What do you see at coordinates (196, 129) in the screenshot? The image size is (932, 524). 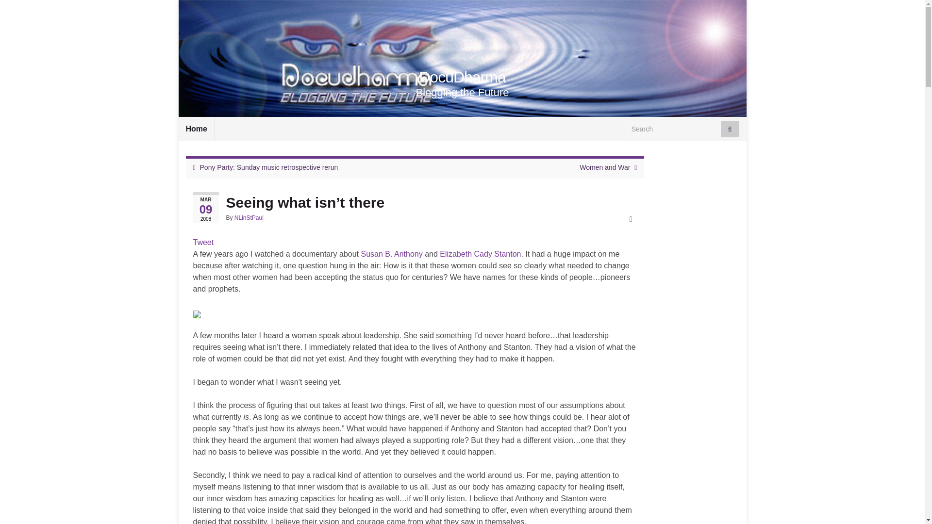 I see `Home` at bounding box center [196, 129].